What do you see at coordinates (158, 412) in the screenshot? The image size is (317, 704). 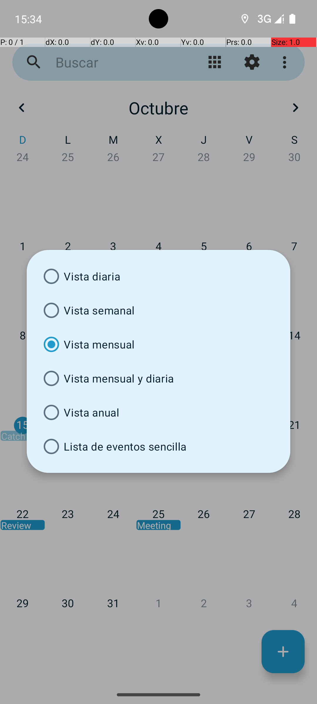 I see `Vista anual` at bounding box center [158, 412].